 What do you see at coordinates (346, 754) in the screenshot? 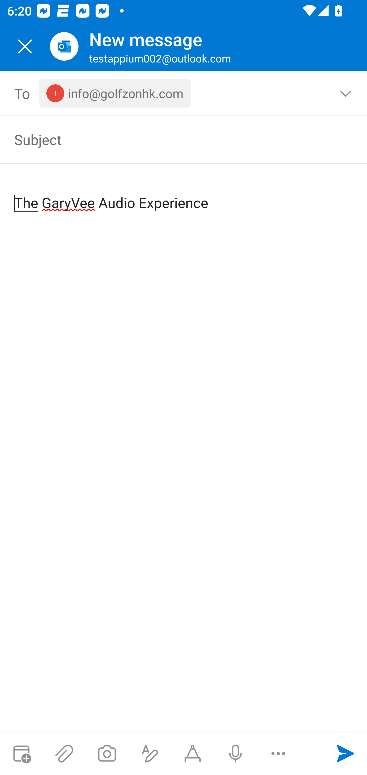
I see `Send` at bounding box center [346, 754].